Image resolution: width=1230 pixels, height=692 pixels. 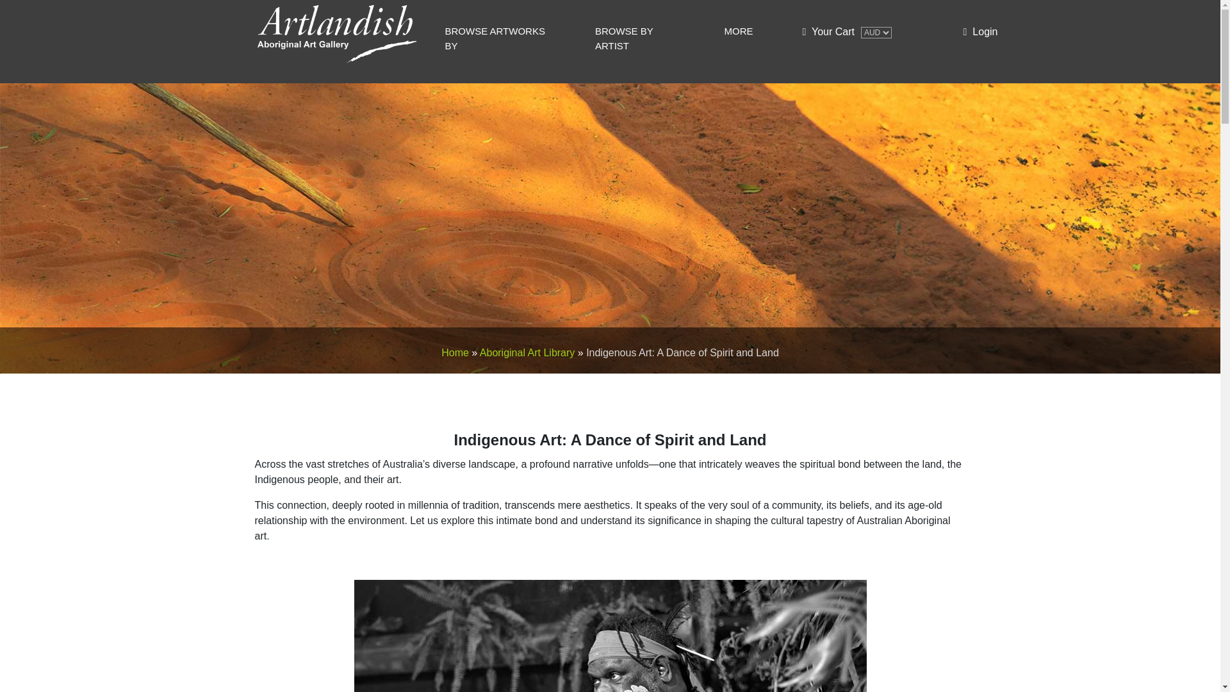 I want to click on BROWSE BY ARTIST, so click(x=652, y=38).